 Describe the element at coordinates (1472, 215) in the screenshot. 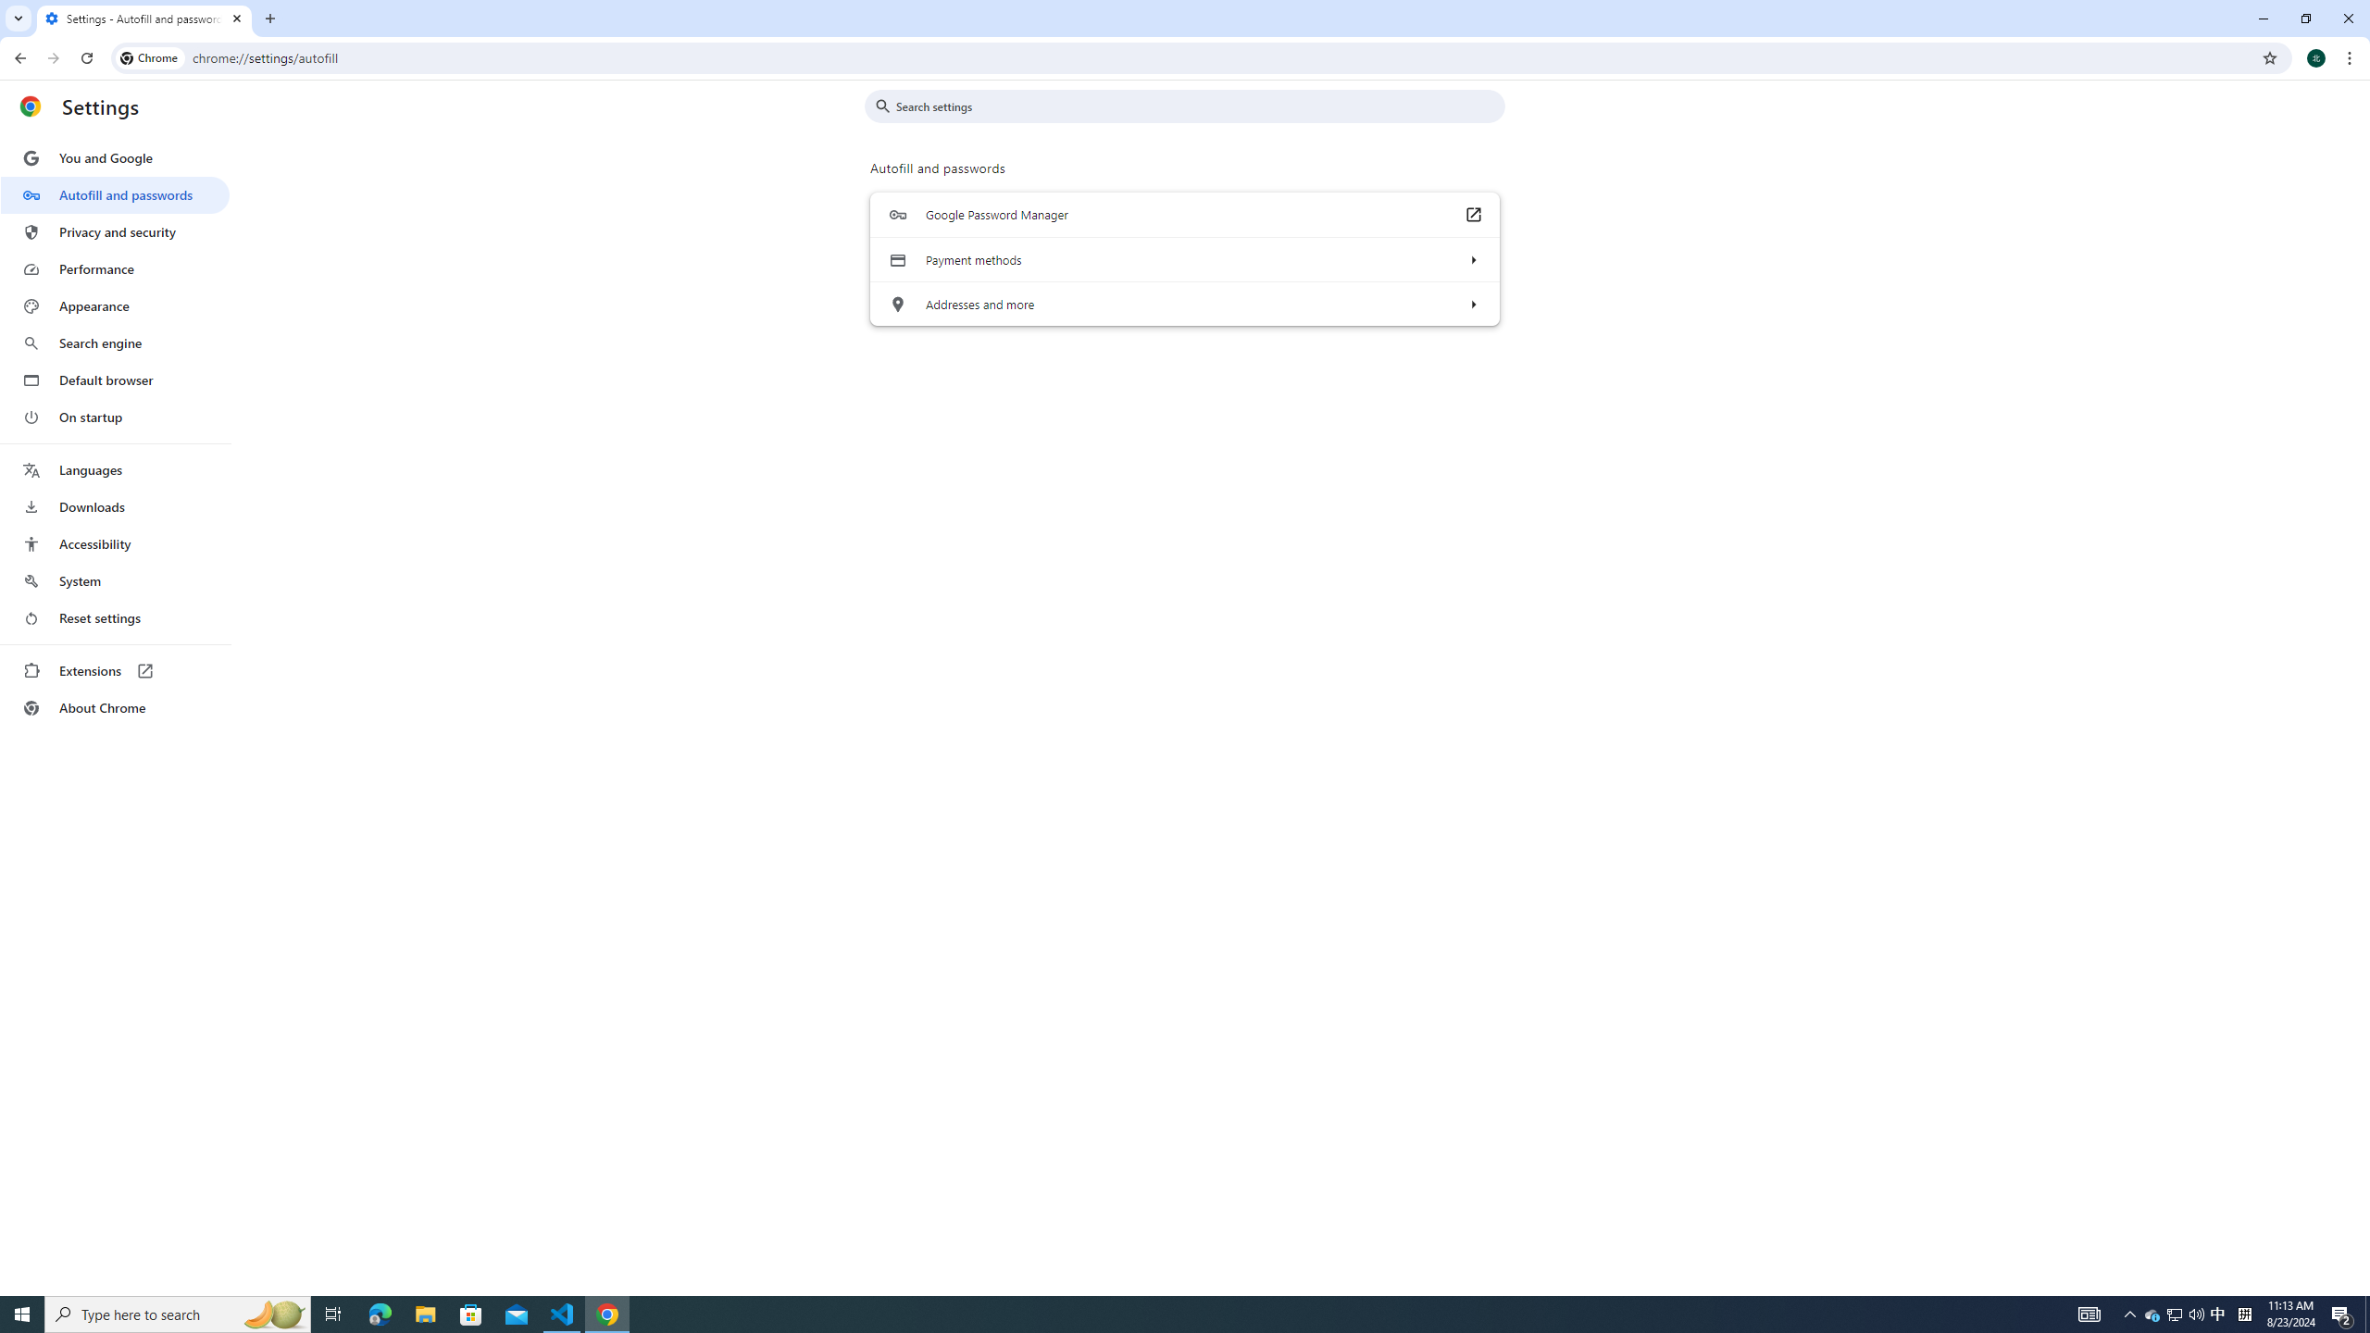

I see `Google Password Manager` at that location.